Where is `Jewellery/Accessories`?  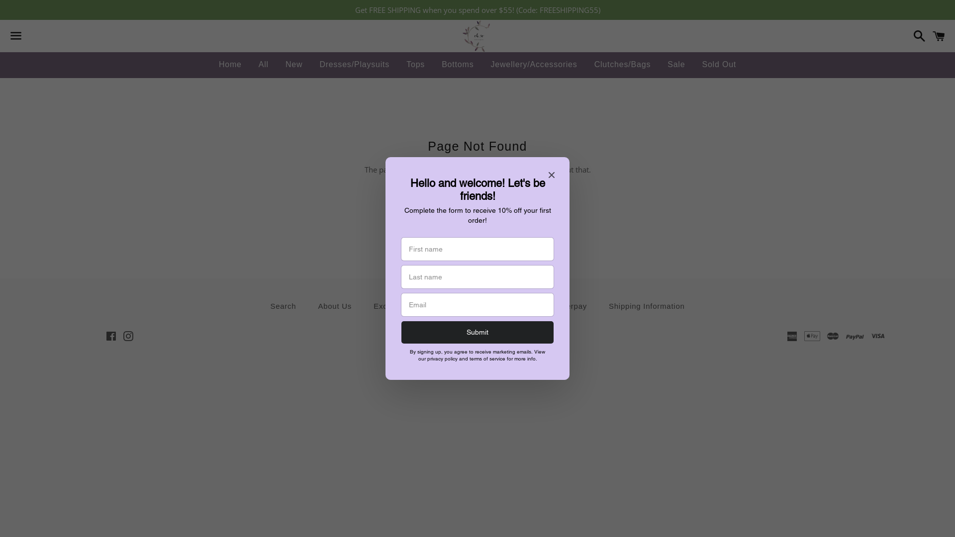
Jewellery/Accessories is located at coordinates (534, 65).